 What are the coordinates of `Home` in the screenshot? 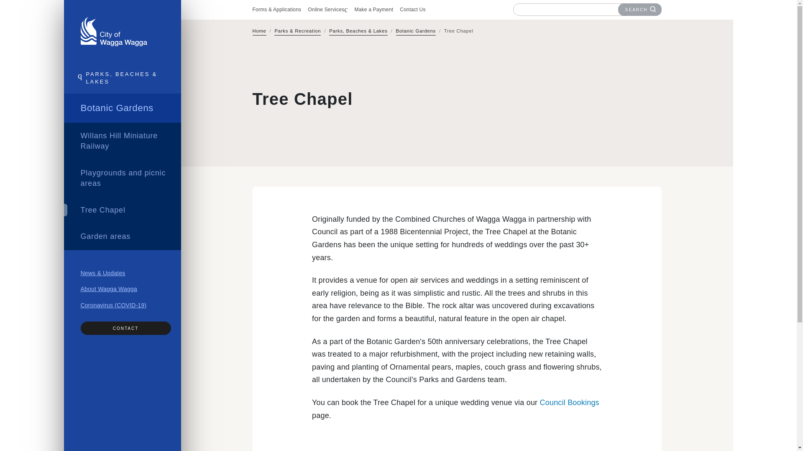 It's located at (259, 32).